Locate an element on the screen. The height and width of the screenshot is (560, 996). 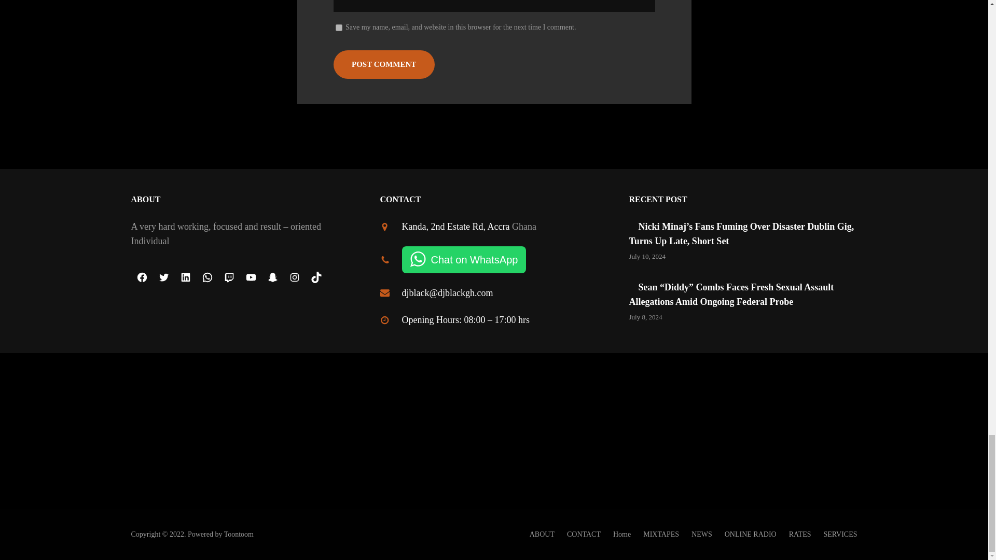
Twitter is located at coordinates (163, 277).